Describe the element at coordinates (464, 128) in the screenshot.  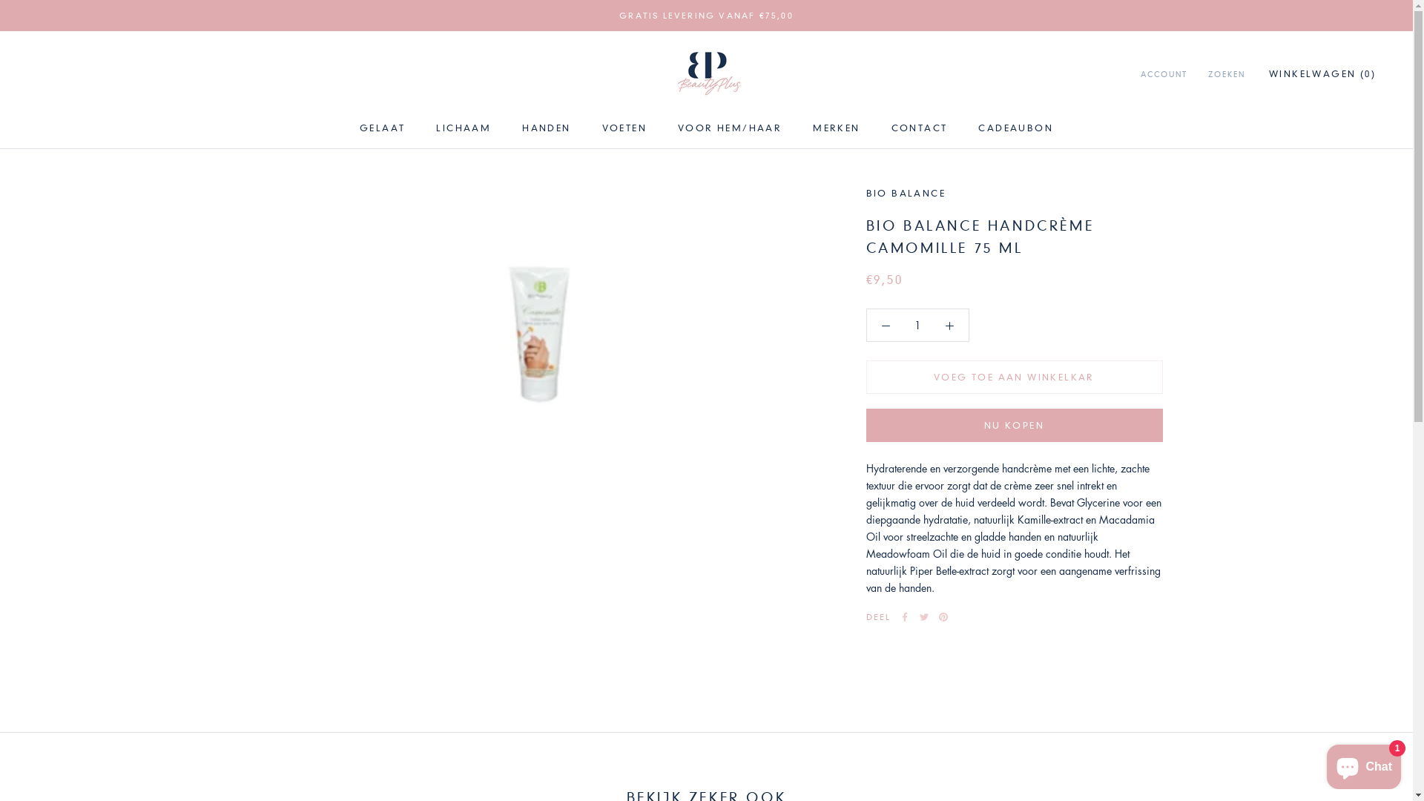
I see `LICHAAM` at that location.